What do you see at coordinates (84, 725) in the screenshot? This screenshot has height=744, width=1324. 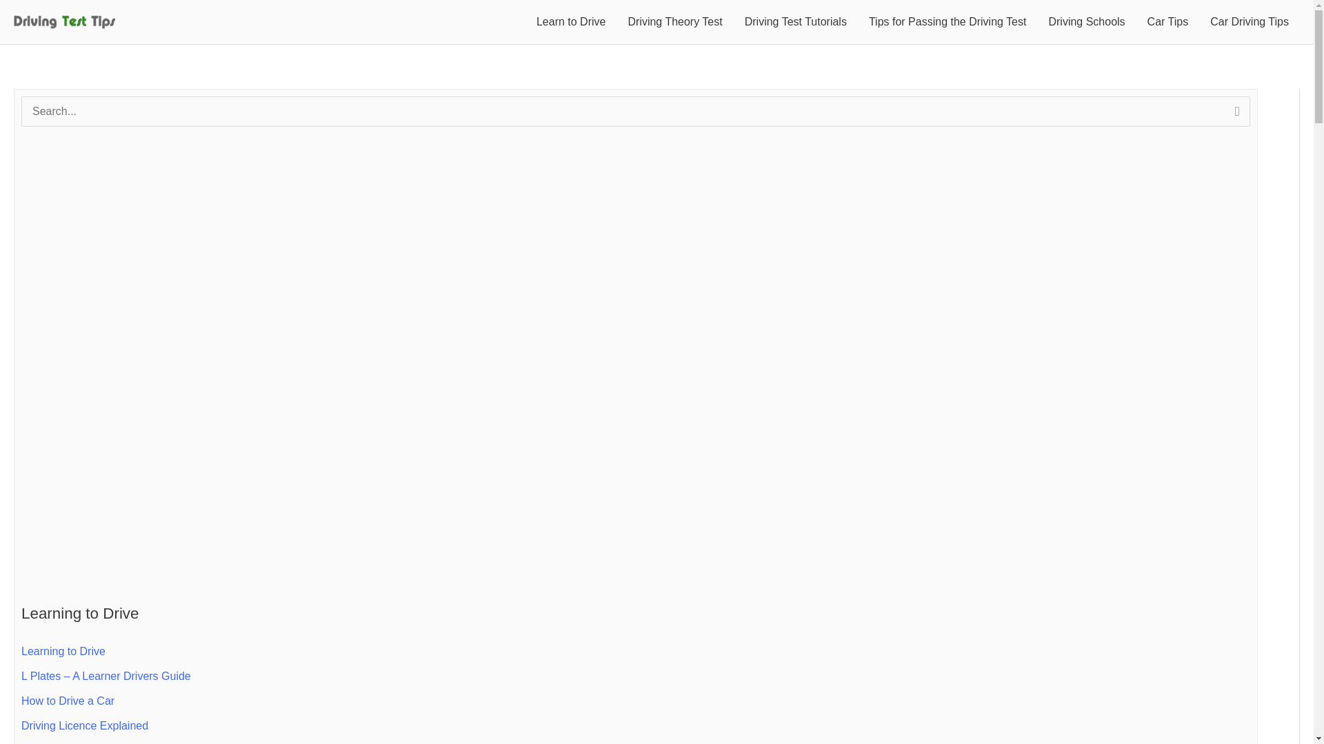 I see `Driving Licence Explained` at bounding box center [84, 725].